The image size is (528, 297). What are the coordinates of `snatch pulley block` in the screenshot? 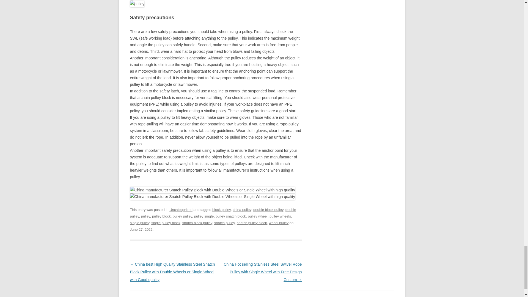 It's located at (252, 223).